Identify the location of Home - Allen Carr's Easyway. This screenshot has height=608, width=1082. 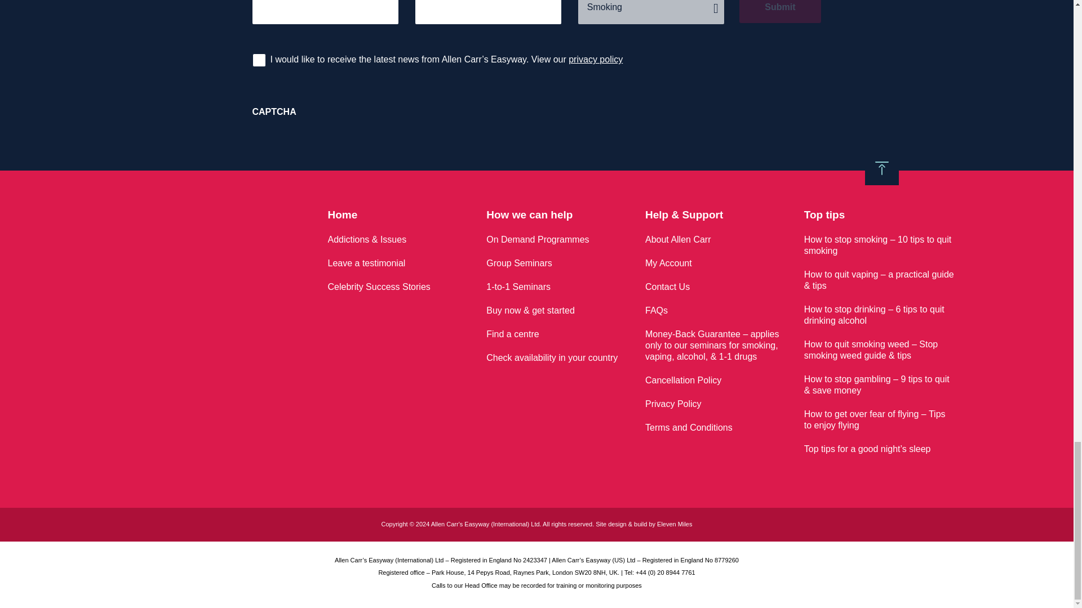
(187, 283).